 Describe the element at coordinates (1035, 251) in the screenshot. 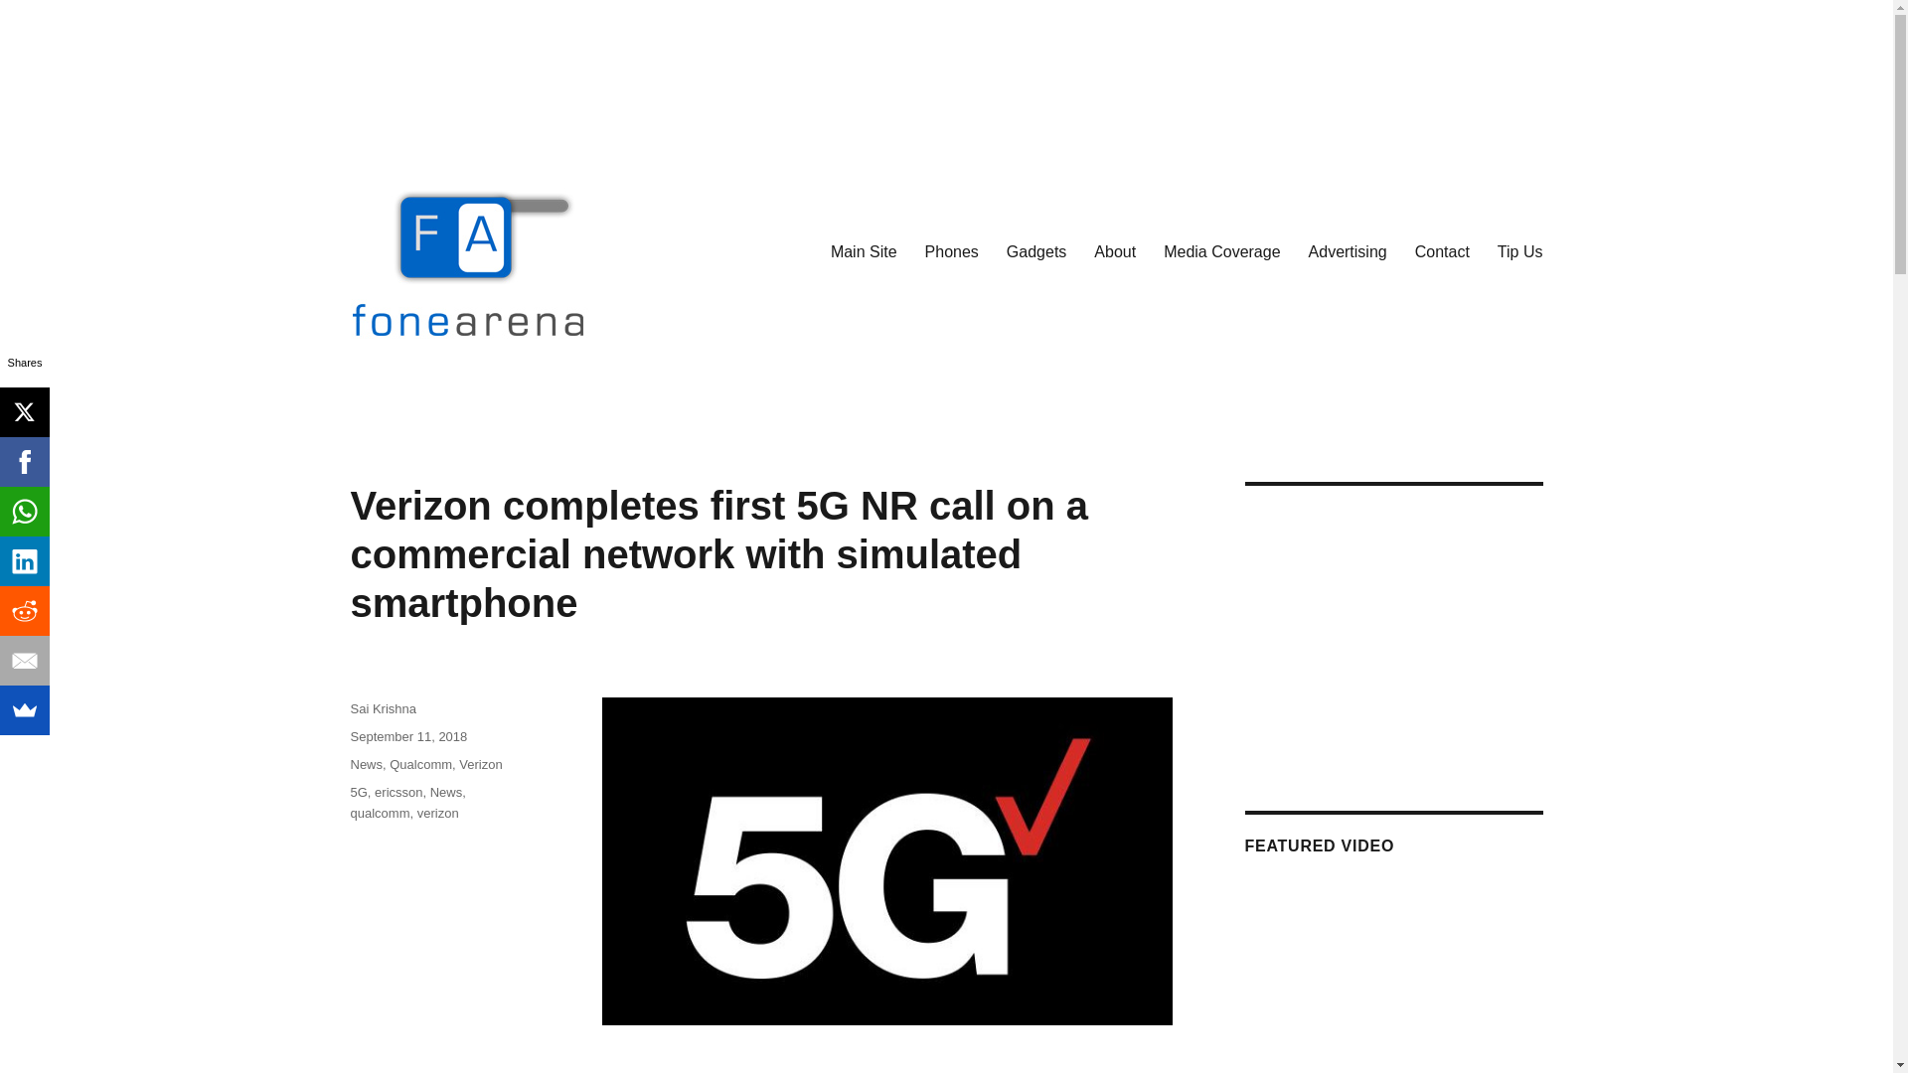

I see `Gadgets` at that location.